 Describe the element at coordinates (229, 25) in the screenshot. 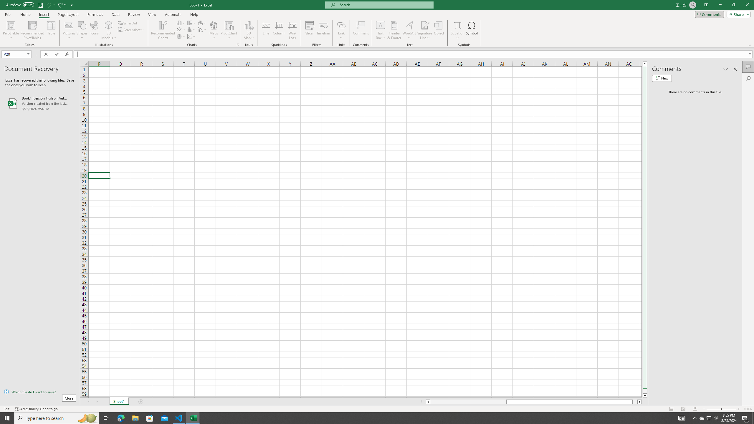

I see `PivotChart` at that location.